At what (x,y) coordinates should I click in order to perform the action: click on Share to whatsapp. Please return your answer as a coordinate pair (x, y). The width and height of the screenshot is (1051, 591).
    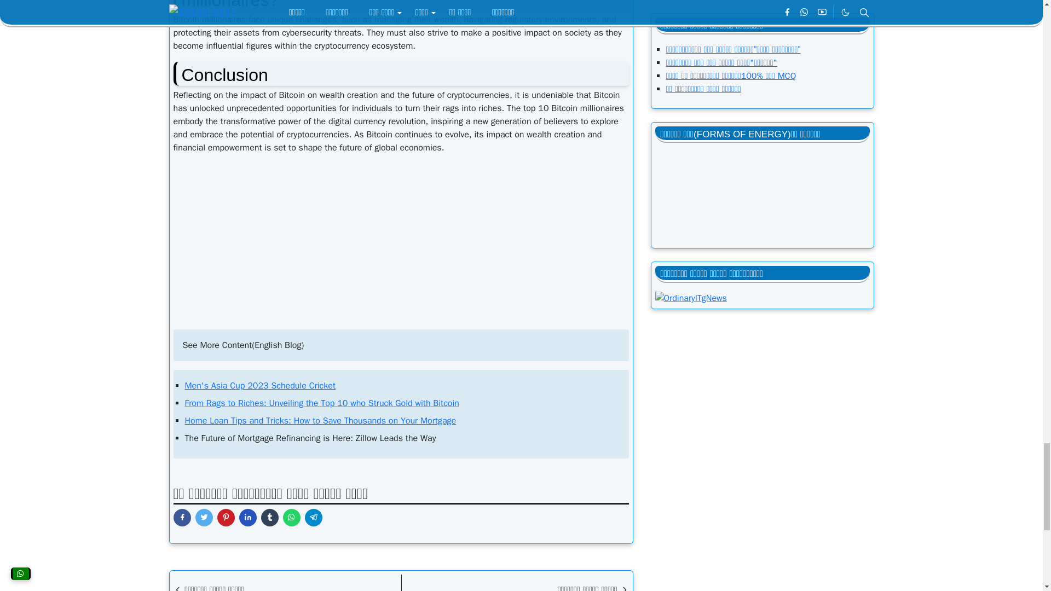
    Looking at the image, I should click on (291, 518).